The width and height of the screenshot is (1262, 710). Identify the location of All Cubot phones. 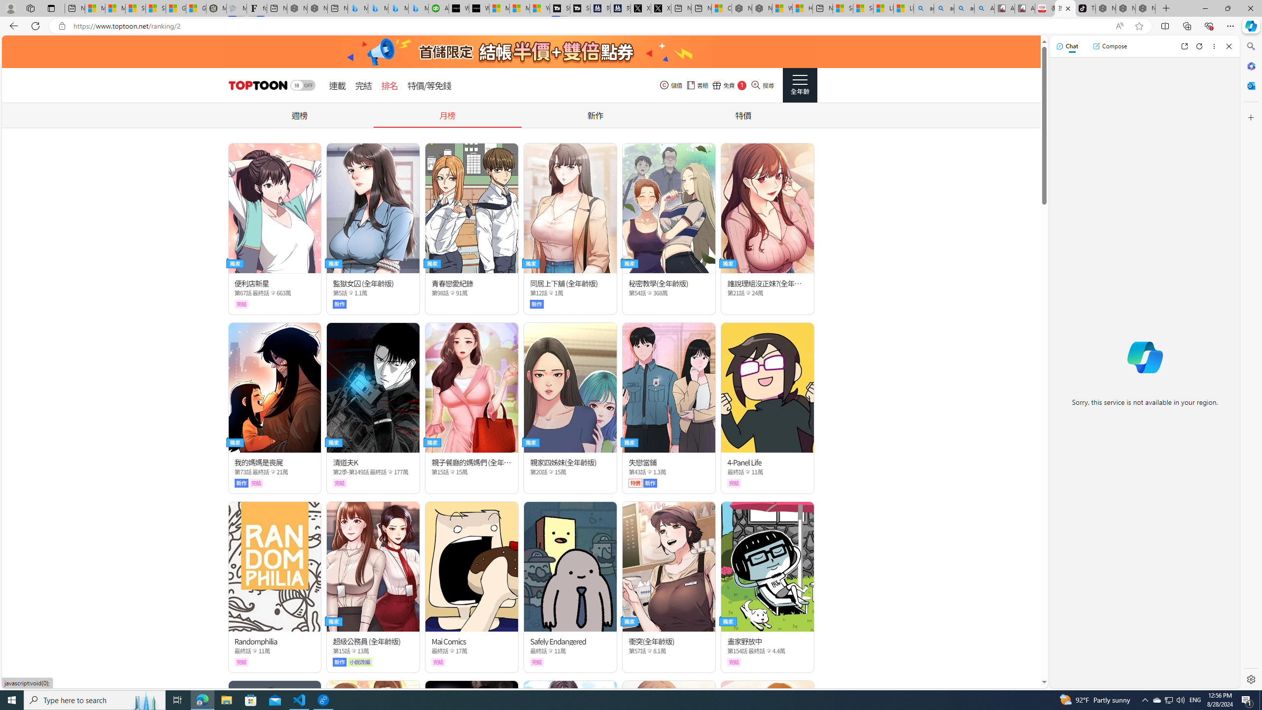
(1024, 8).